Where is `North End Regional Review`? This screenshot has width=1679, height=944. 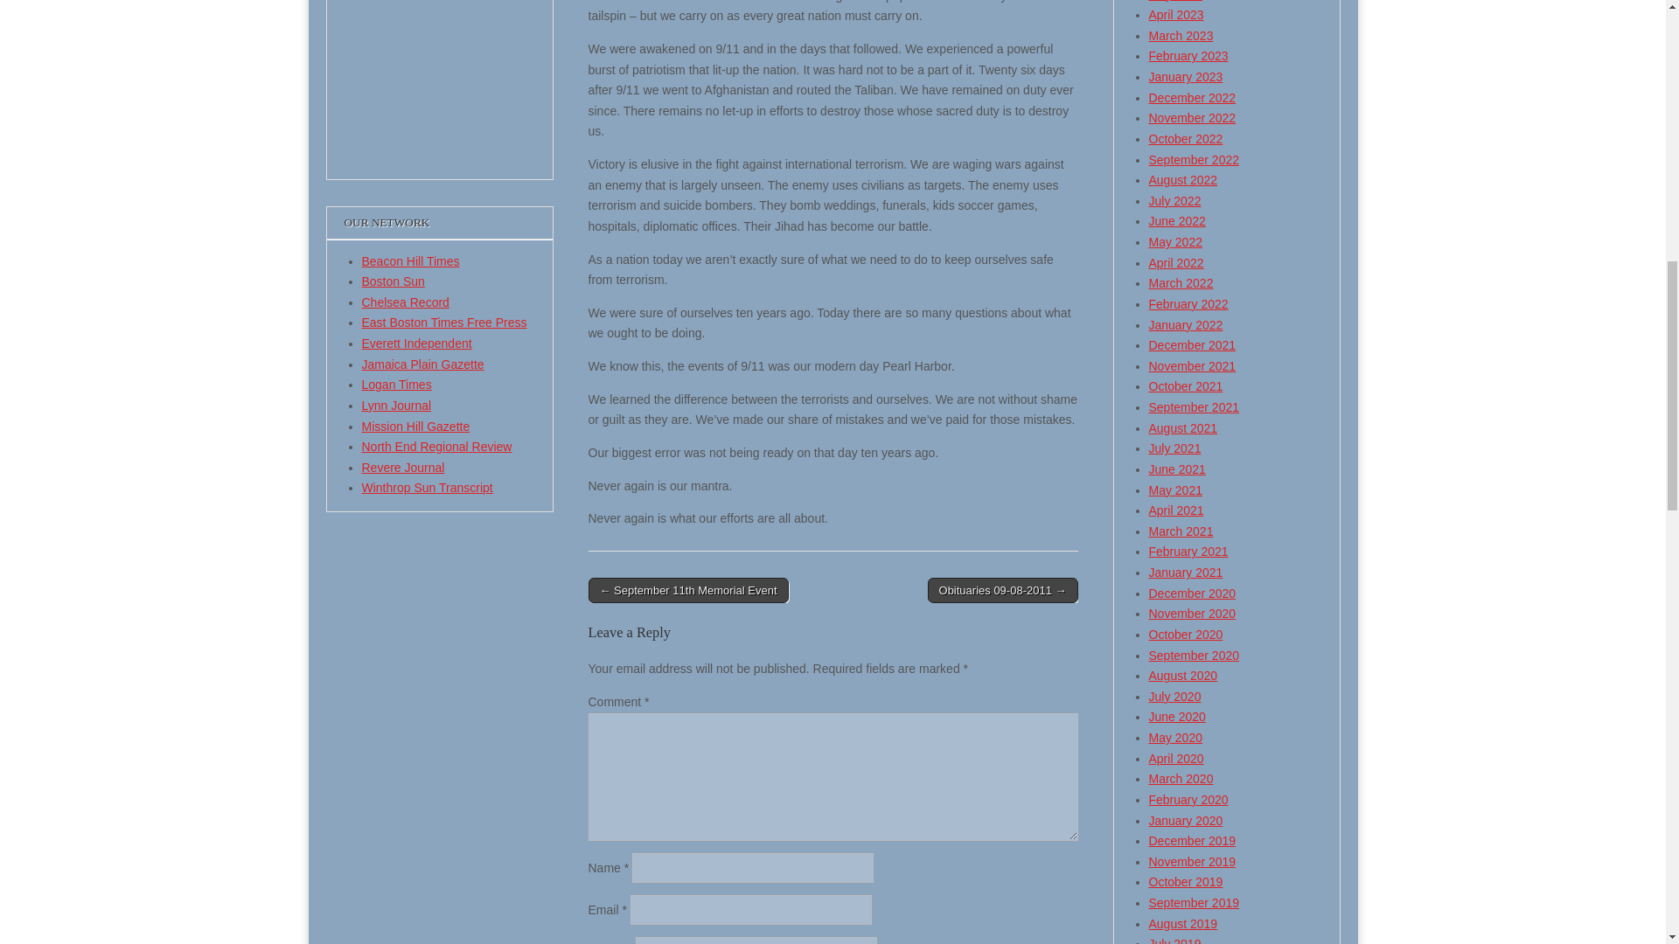 North End Regional Review is located at coordinates (437, 447).